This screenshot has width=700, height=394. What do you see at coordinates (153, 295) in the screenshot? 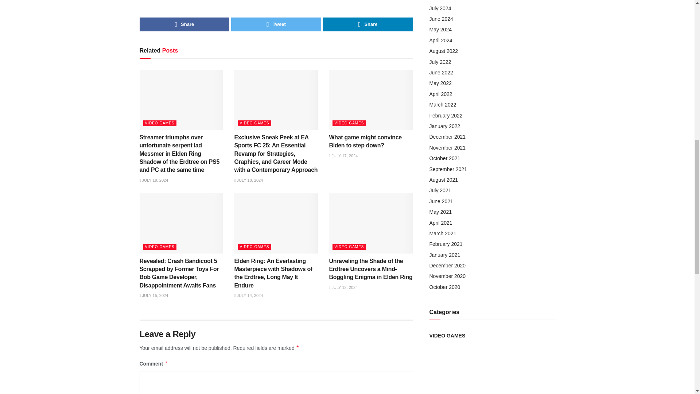
I see `JULY 15, 2024` at bounding box center [153, 295].